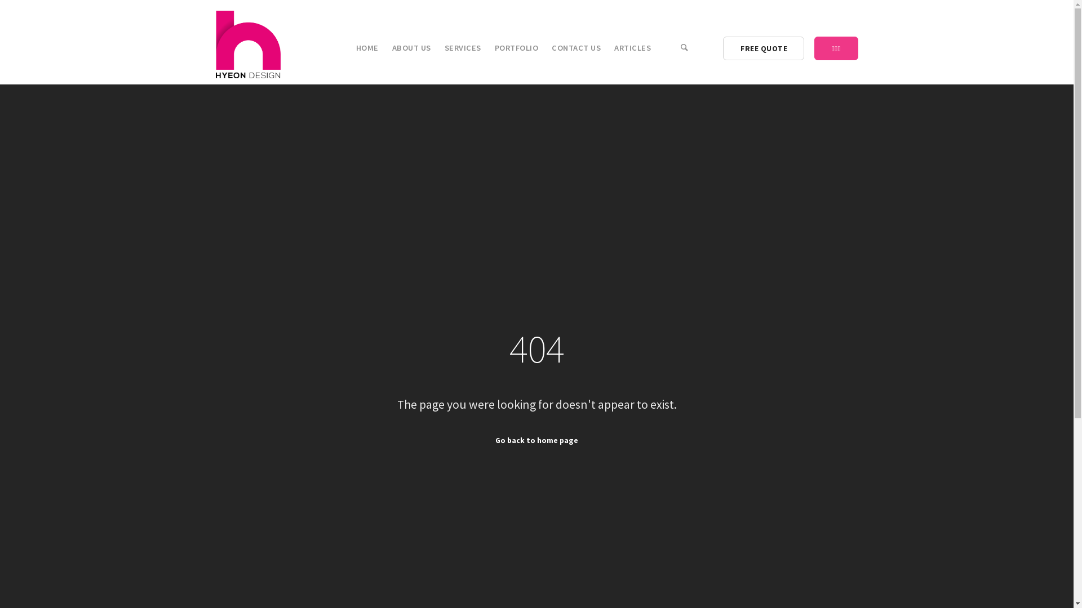 The height and width of the screenshot is (608, 1082). Describe the element at coordinates (536, 440) in the screenshot. I see `Go back to home page` at that location.